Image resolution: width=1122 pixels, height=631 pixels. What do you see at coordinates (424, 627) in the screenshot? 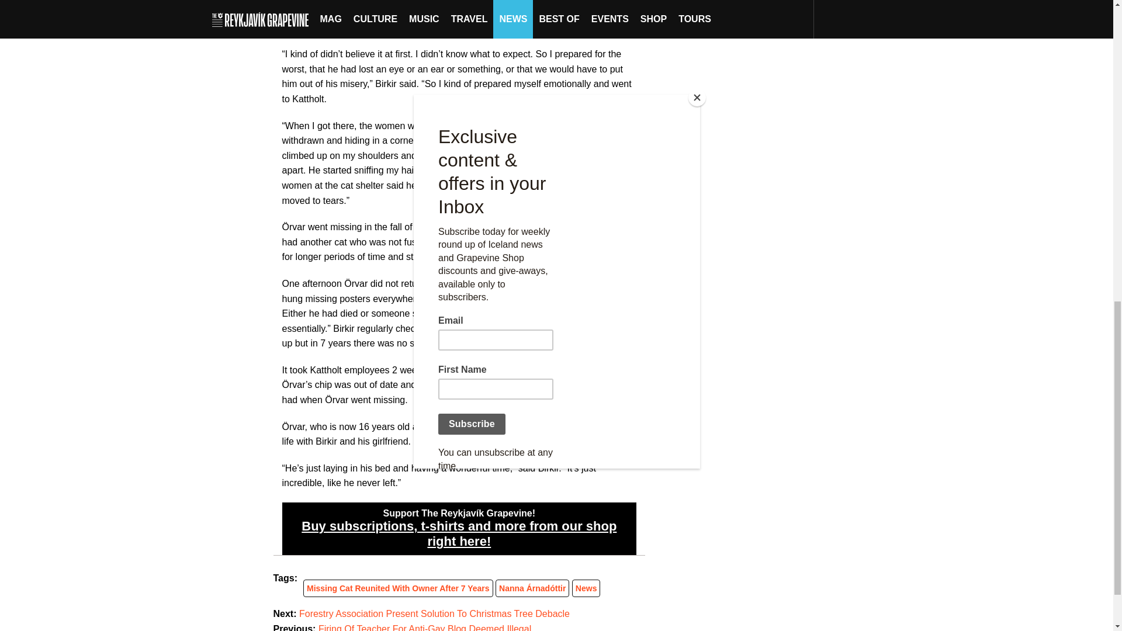
I see `Firing Of Teacher For Anti-Gay Blog Deemed Illegal` at bounding box center [424, 627].